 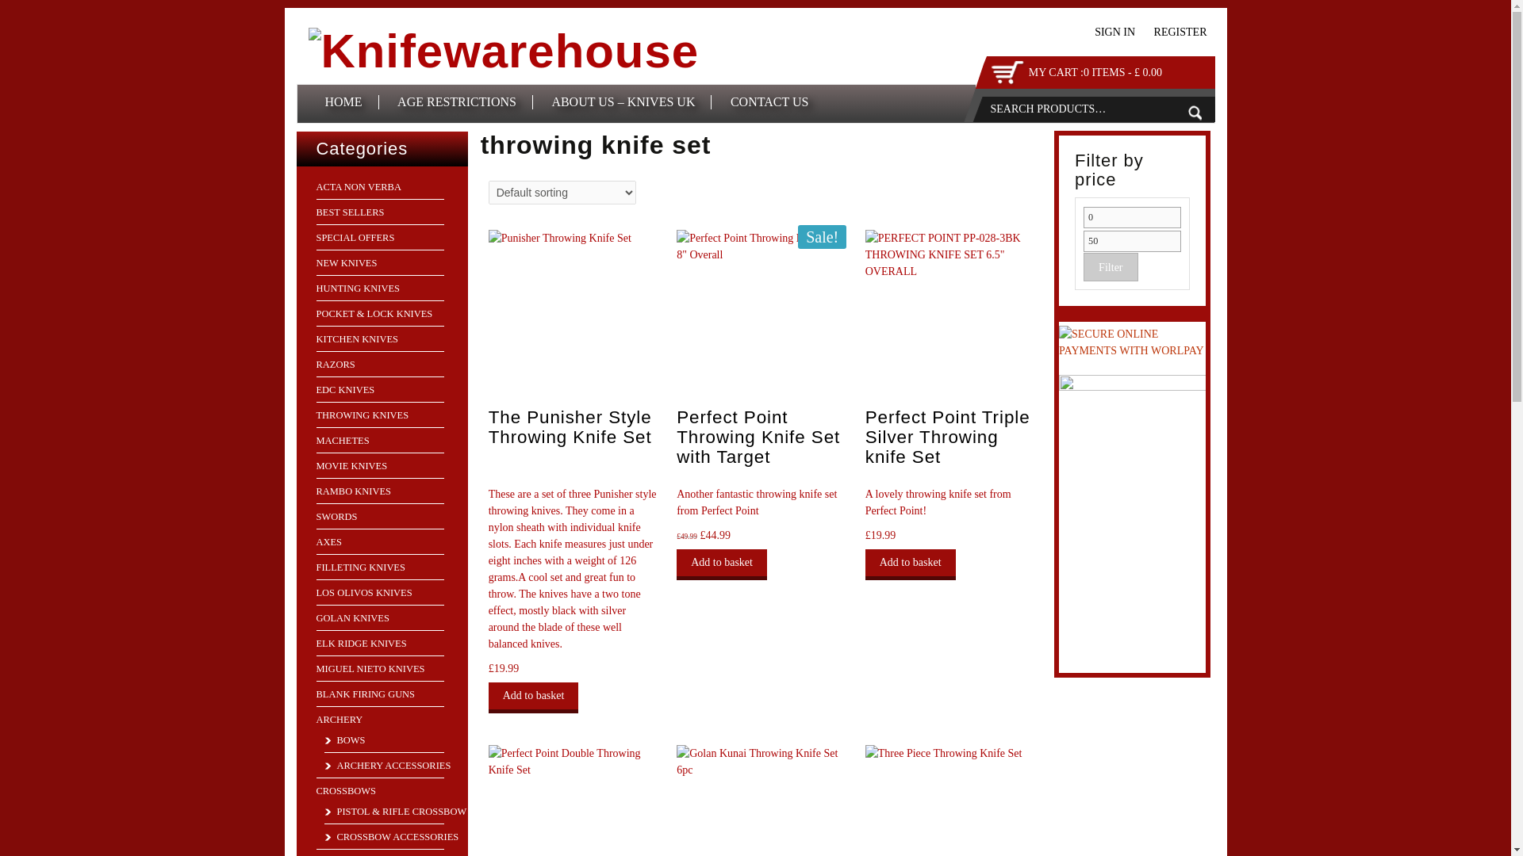 What do you see at coordinates (1095, 73) in the screenshot?
I see `View your shopping cart` at bounding box center [1095, 73].